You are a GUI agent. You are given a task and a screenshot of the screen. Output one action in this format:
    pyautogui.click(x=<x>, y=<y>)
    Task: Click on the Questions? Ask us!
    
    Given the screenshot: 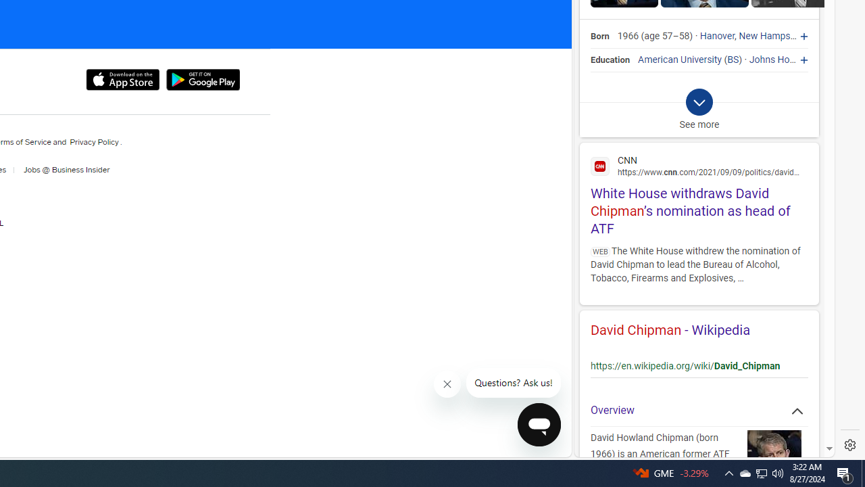 What is the action you would take?
    pyautogui.click(x=514, y=383)
    